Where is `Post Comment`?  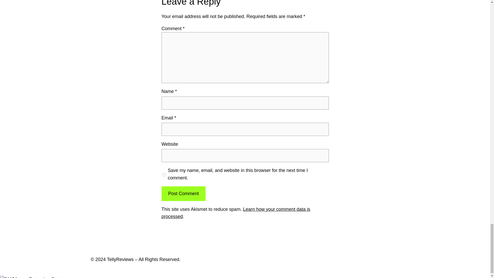 Post Comment is located at coordinates (183, 194).